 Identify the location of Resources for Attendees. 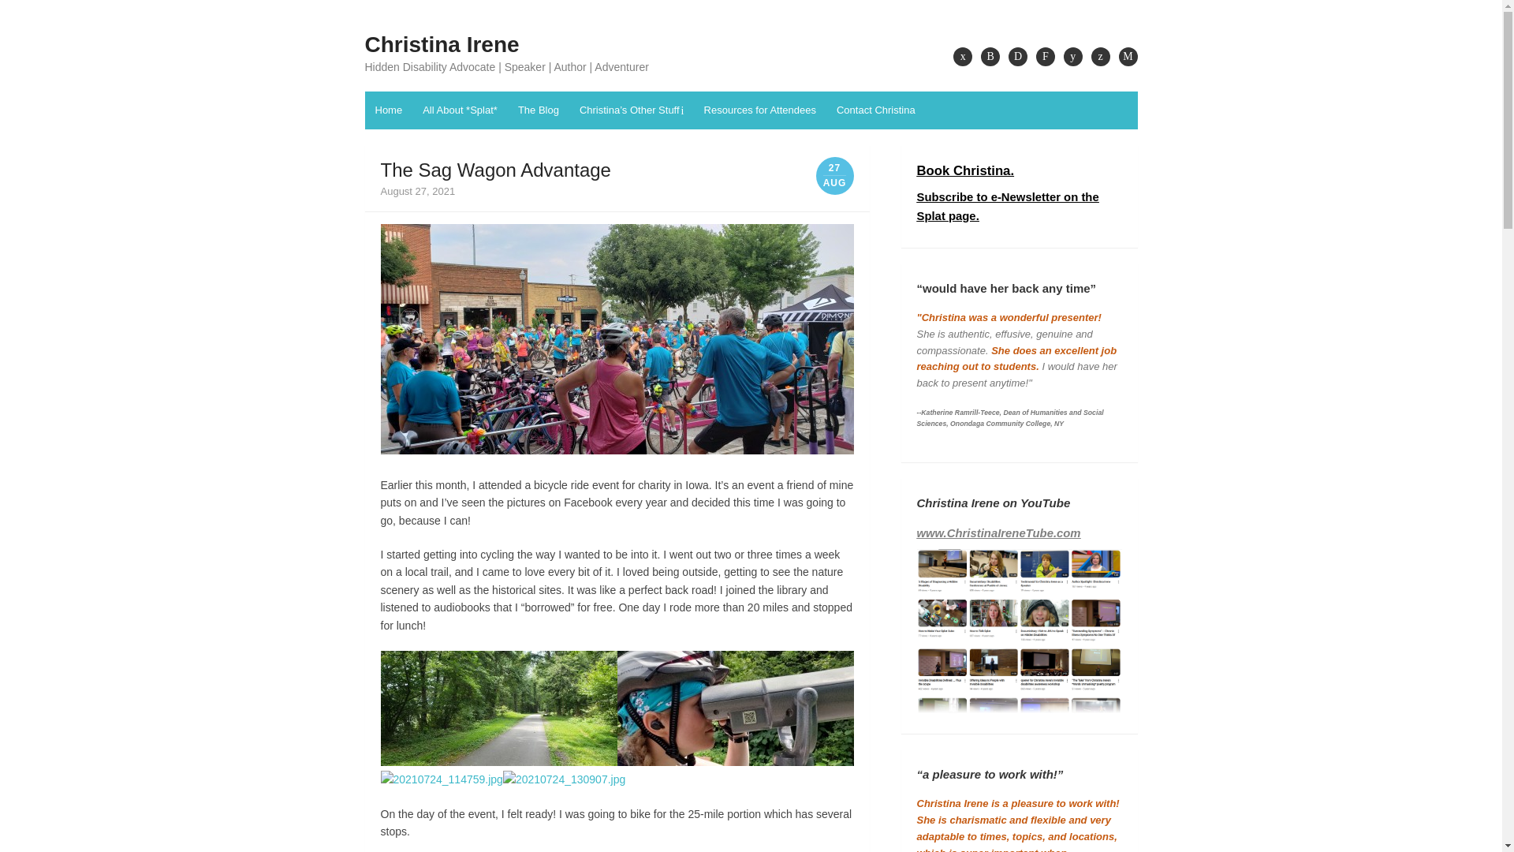
(760, 110).